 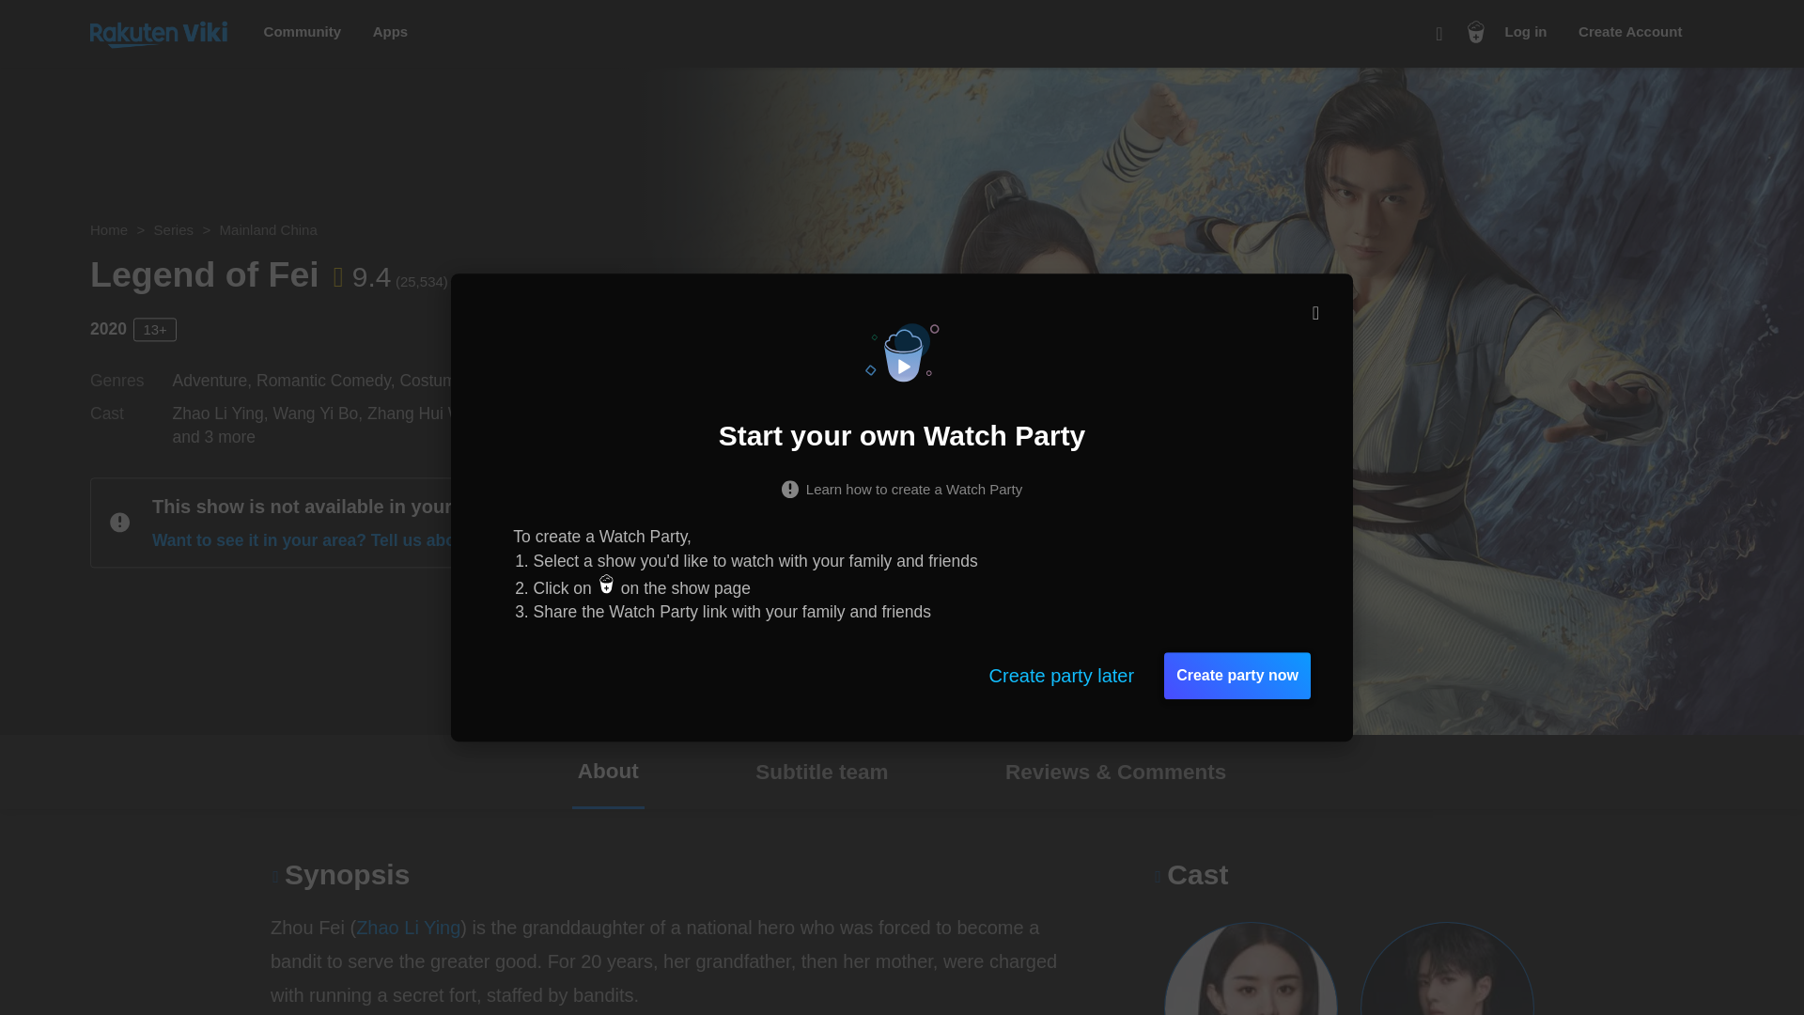 I want to click on Zhao Li Ying,, so click(x=224, y=414).